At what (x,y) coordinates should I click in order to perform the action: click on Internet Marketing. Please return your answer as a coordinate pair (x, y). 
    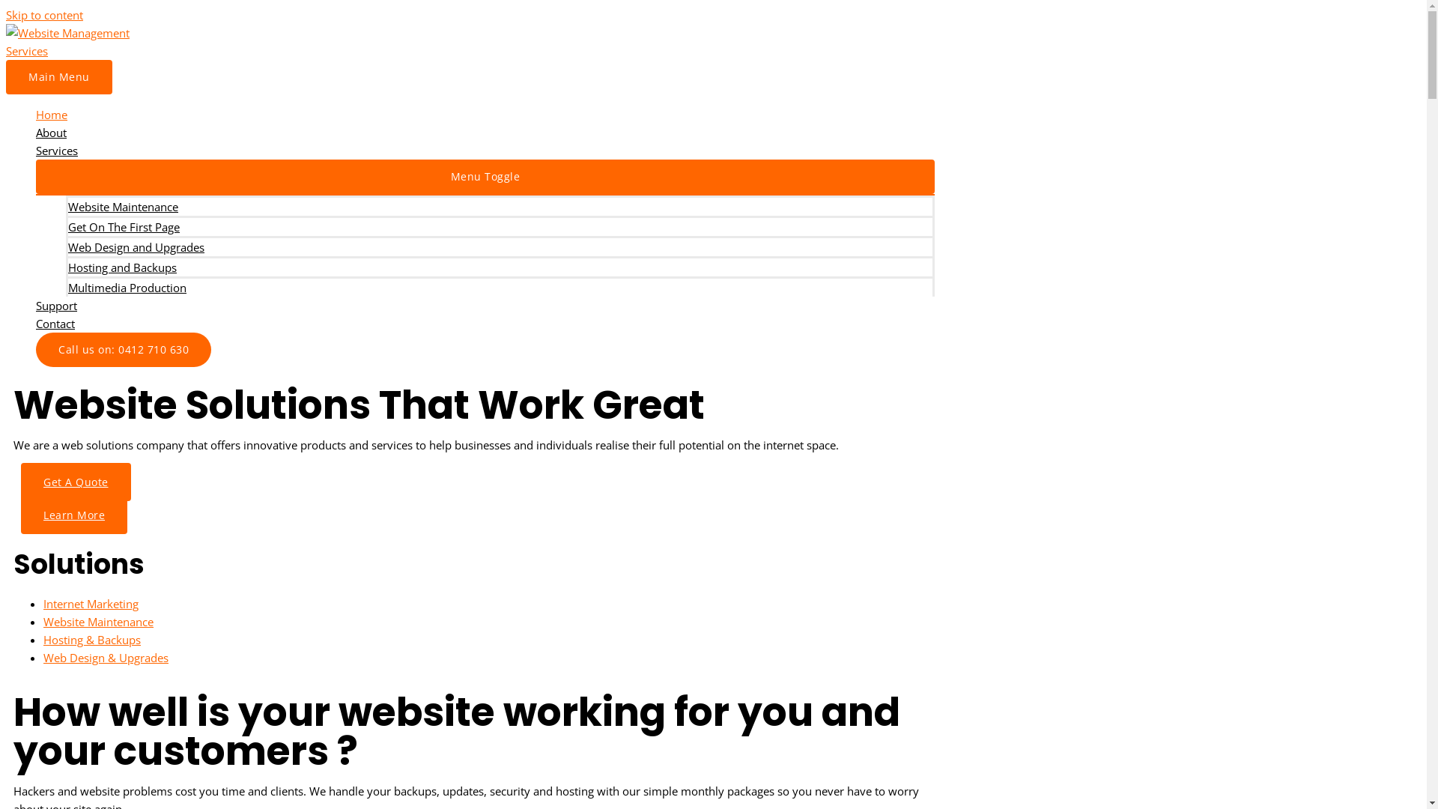
    Looking at the image, I should click on (91, 604).